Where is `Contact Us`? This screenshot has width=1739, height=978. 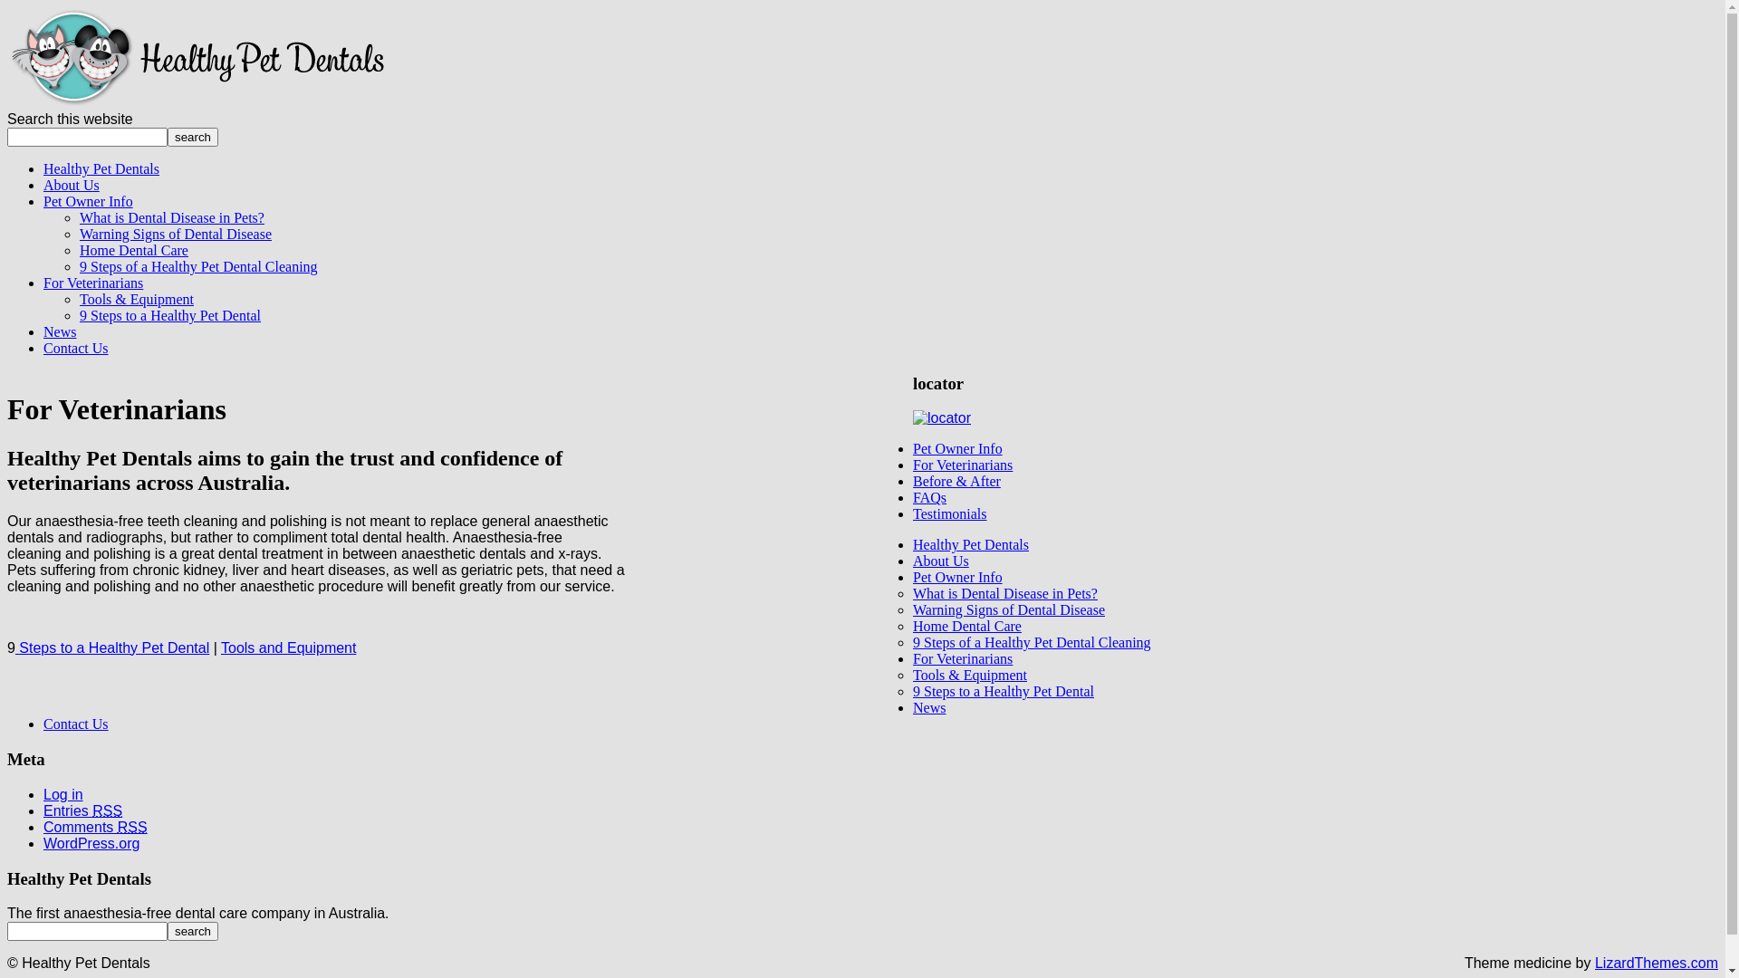
Contact Us is located at coordinates (76, 348).